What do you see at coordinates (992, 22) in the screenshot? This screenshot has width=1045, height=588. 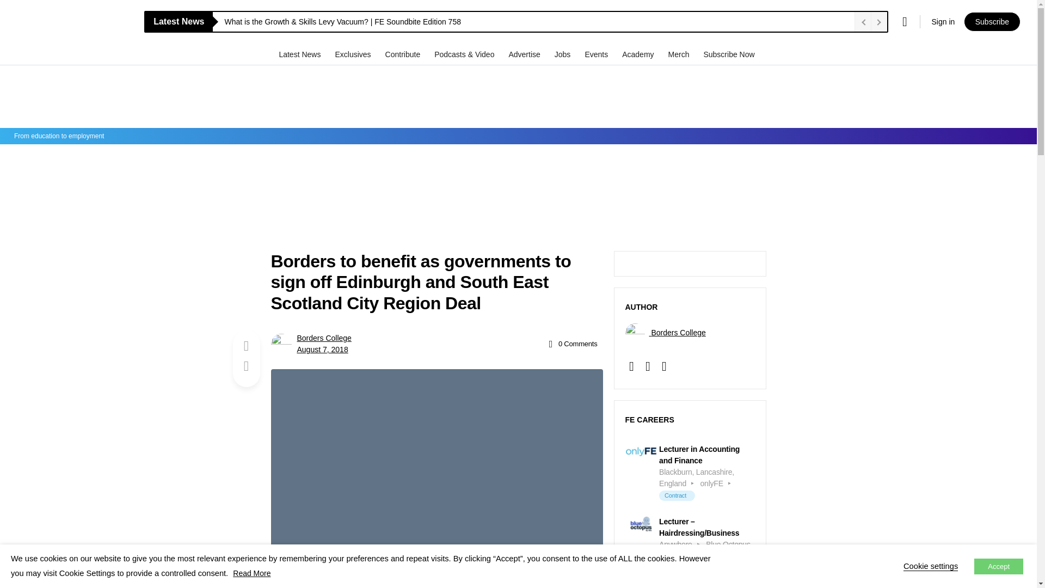 I see `Subscribe` at bounding box center [992, 22].